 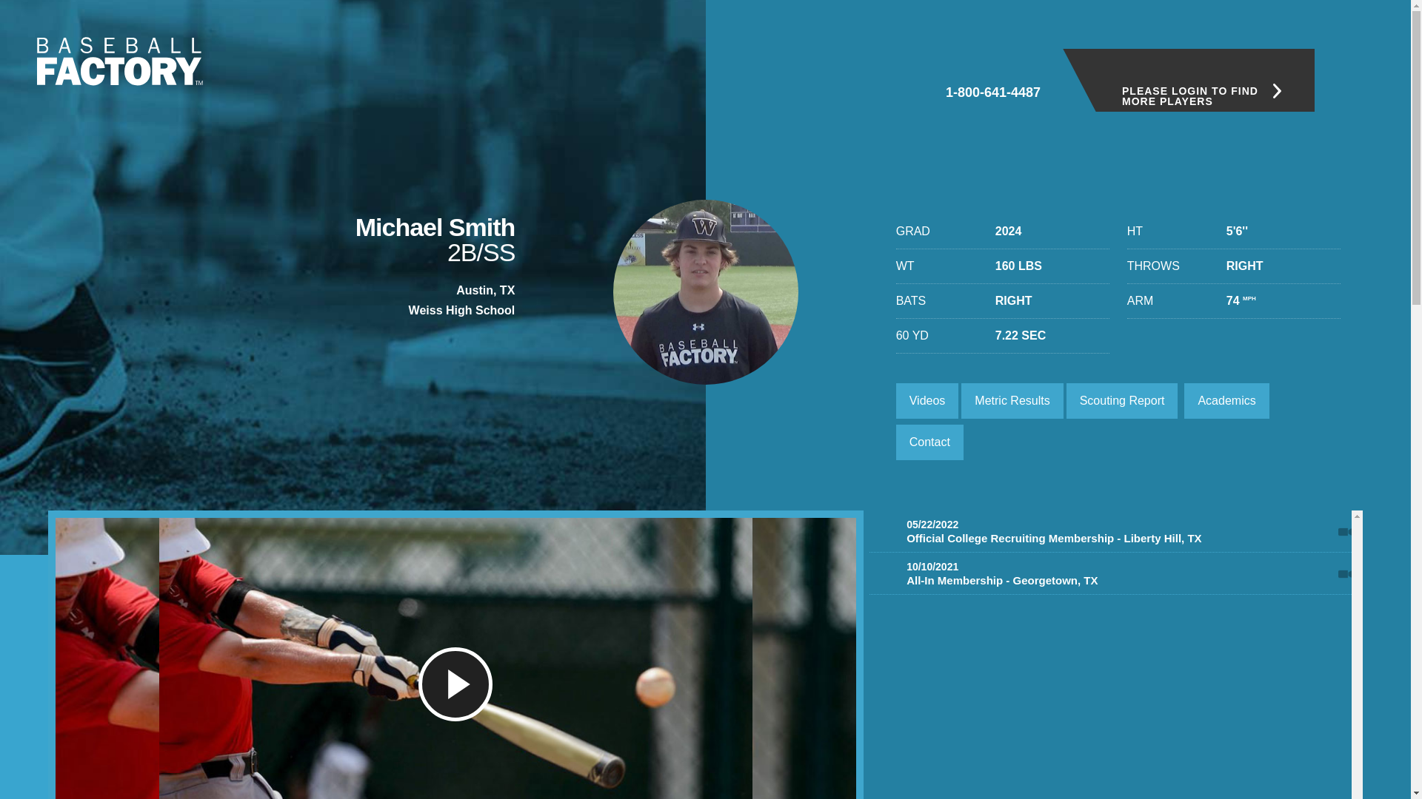 What do you see at coordinates (1123, 401) in the screenshot?
I see `Scouting Report` at bounding box center [1123, 401].